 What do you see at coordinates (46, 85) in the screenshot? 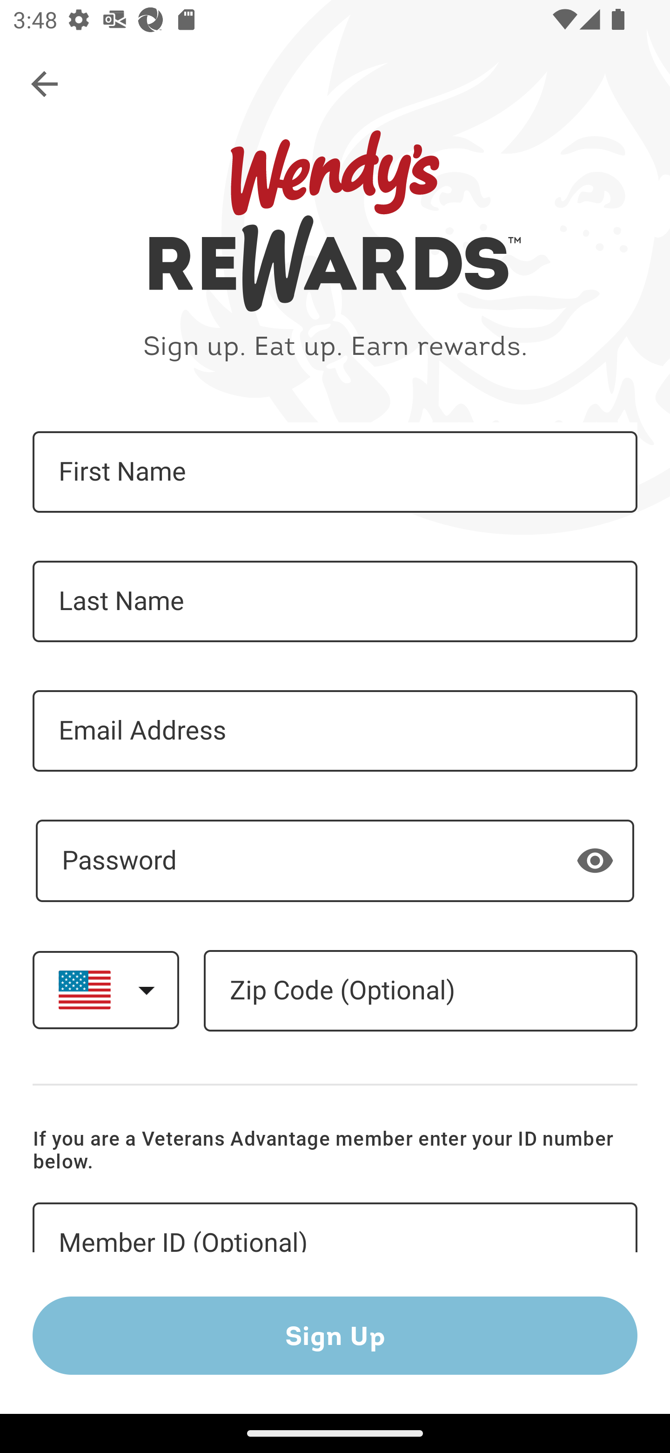
I see `Navigate up` at bounding box center [46, 85].